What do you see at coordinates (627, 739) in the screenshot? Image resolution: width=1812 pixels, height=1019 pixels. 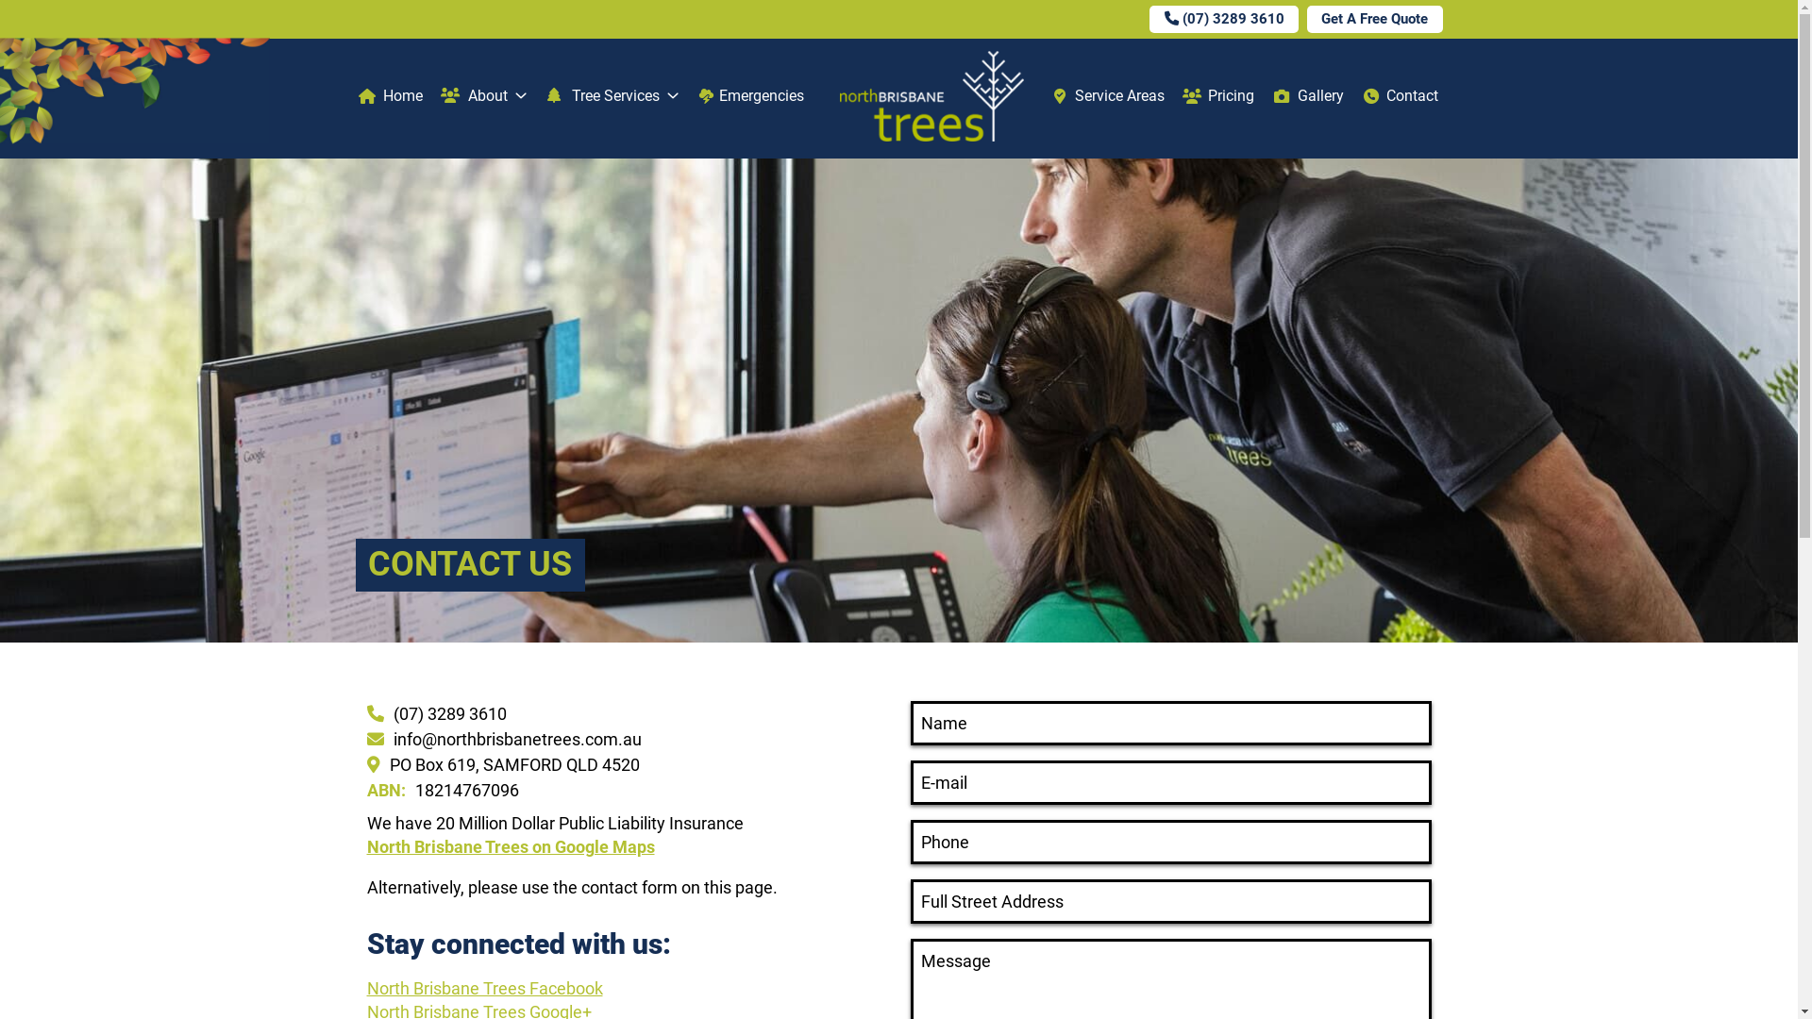 I see `info@northbrisbanetrees.com.au` at bounding box center [627, 739].